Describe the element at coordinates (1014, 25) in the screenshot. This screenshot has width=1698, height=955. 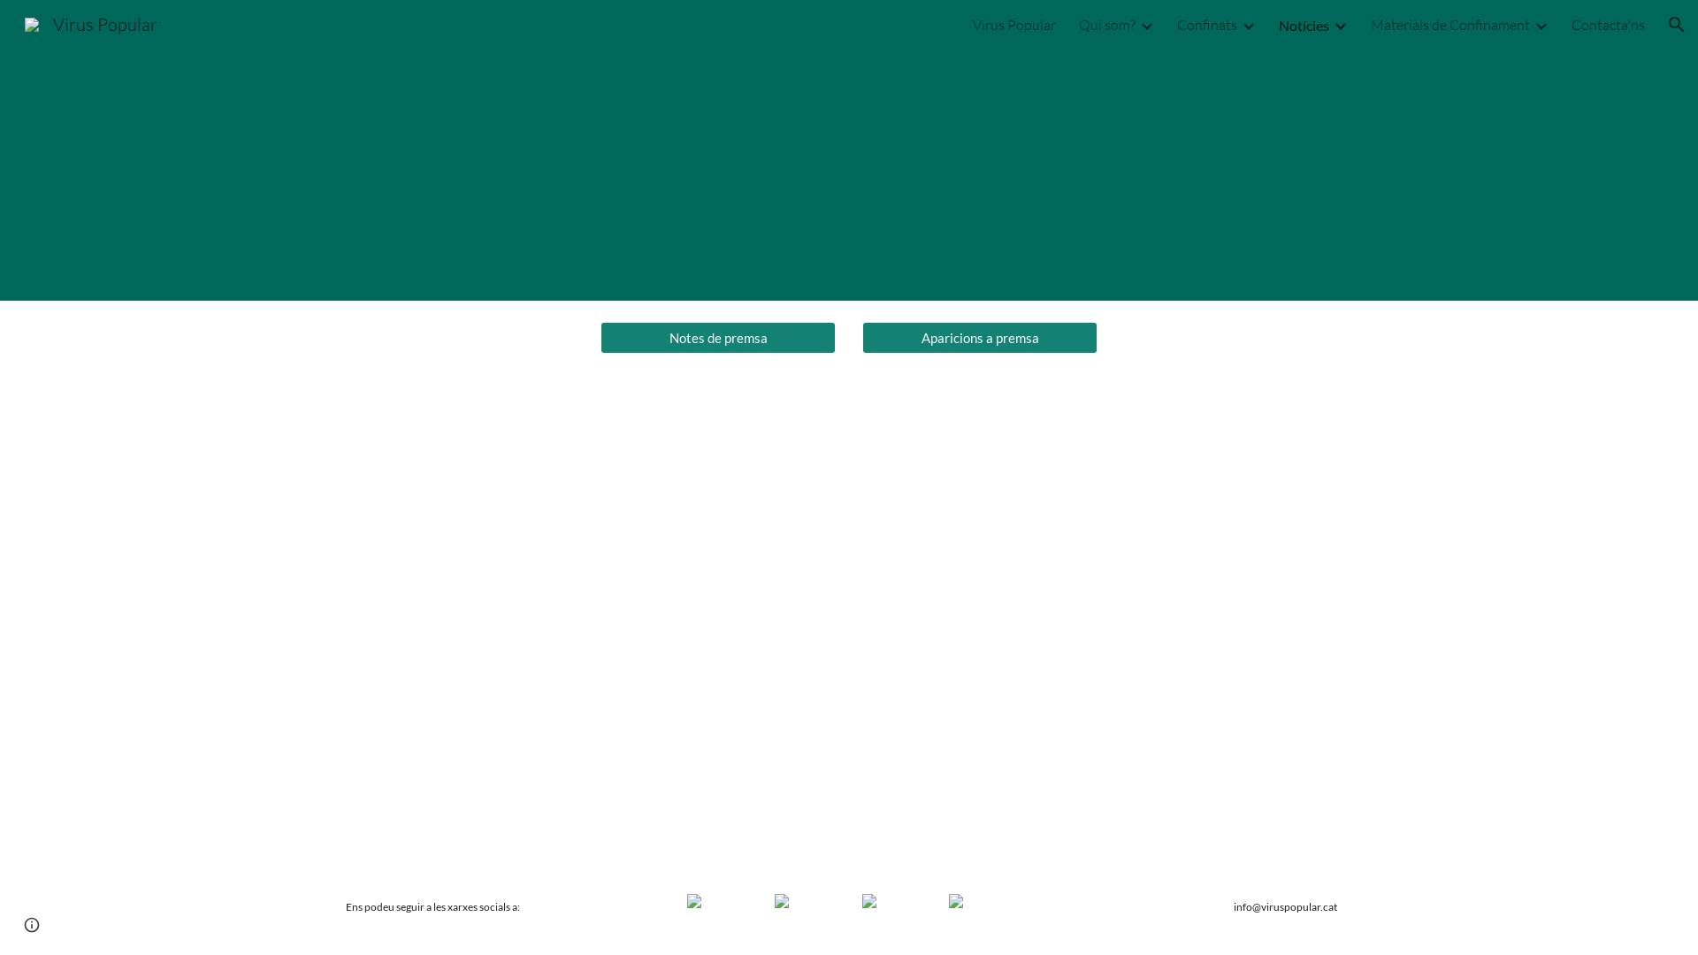
I see `Virus Popular` at that location.